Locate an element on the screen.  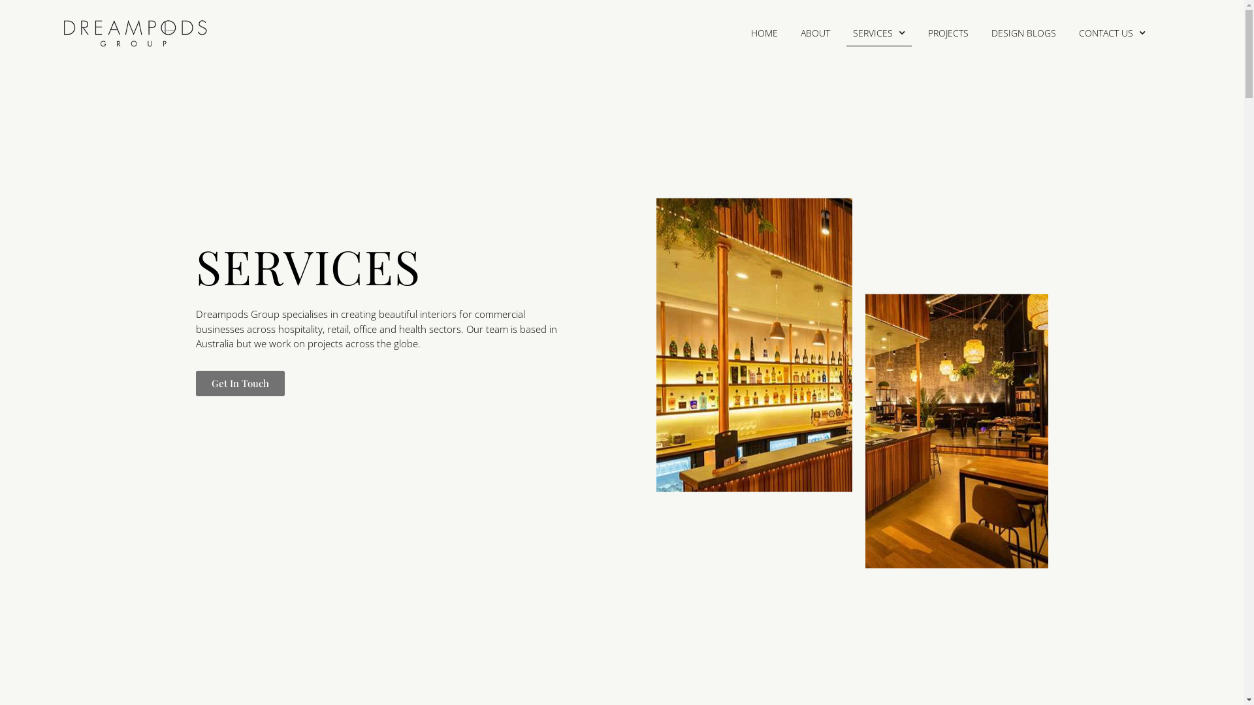
Get In Touch is located at coordinates (240, 384).